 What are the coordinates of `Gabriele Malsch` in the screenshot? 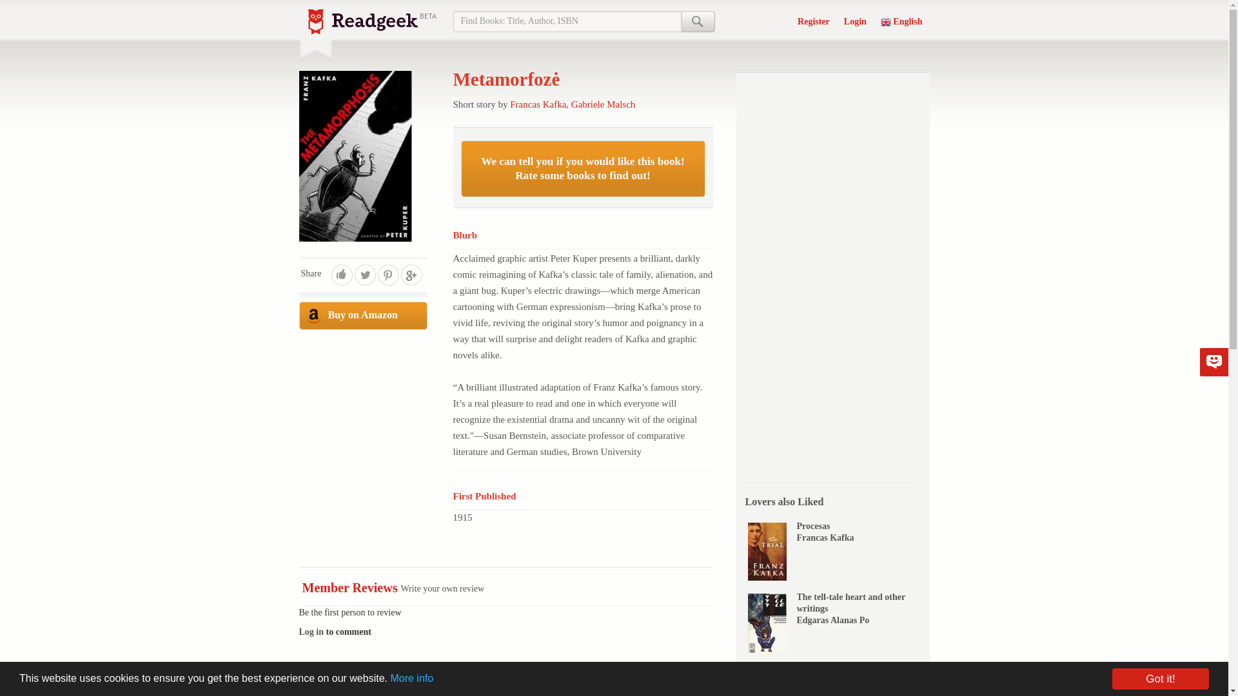 It's located at (604, 104).